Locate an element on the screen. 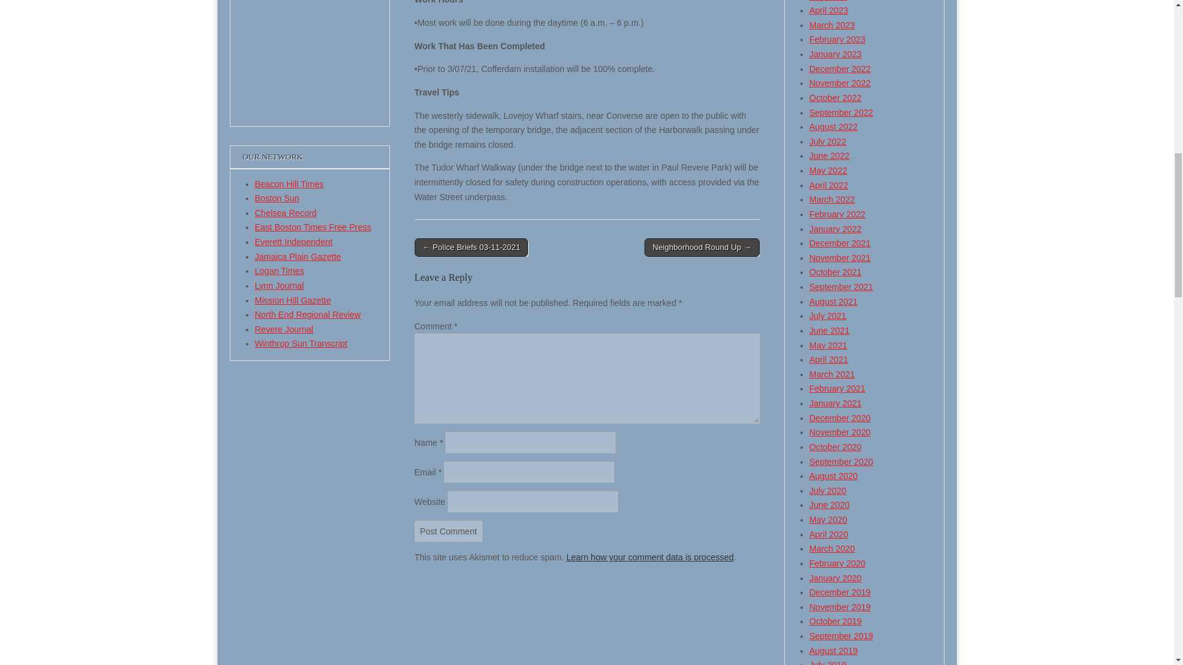  Beacon Hill Times is located at coordinates (290, 183).